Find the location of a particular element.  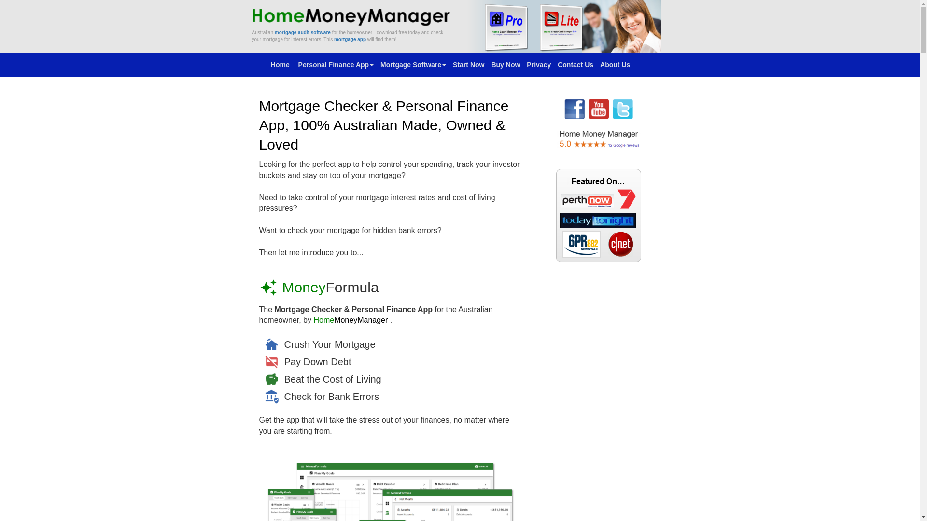

Start Now is located at coordinates (468, 65).